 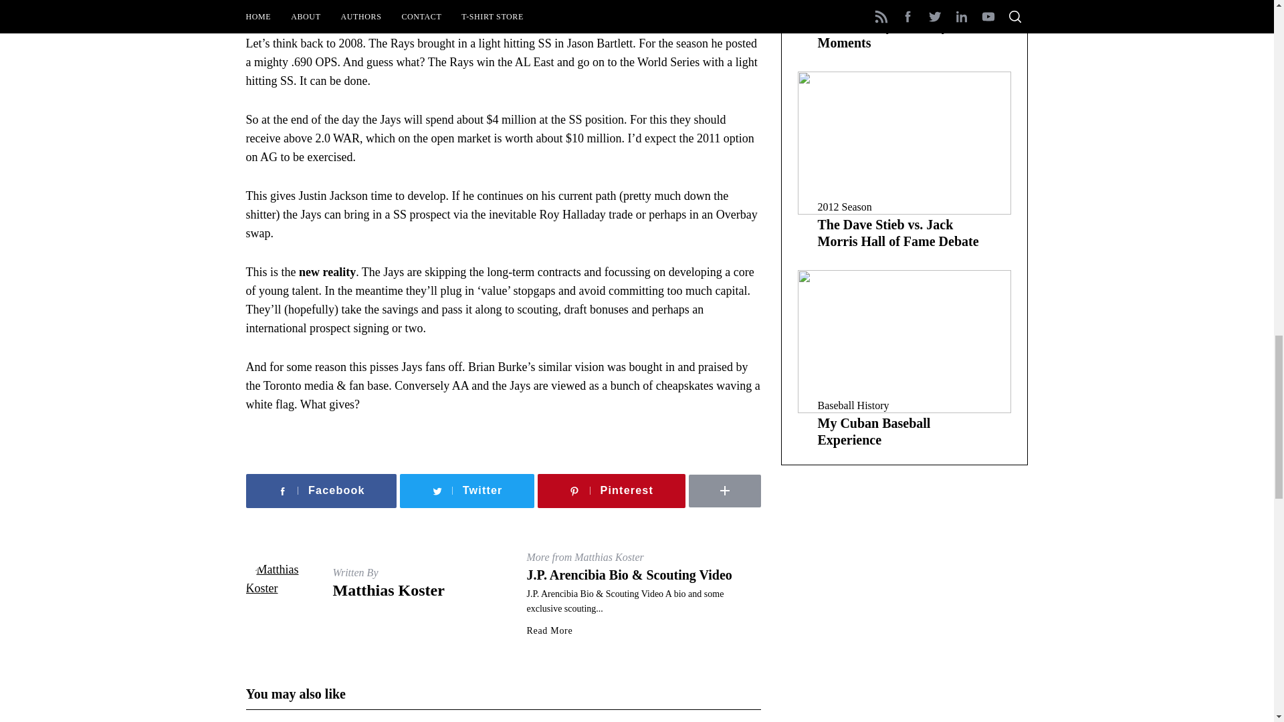 I want to click on Twitter, so click(x=467, y=491).